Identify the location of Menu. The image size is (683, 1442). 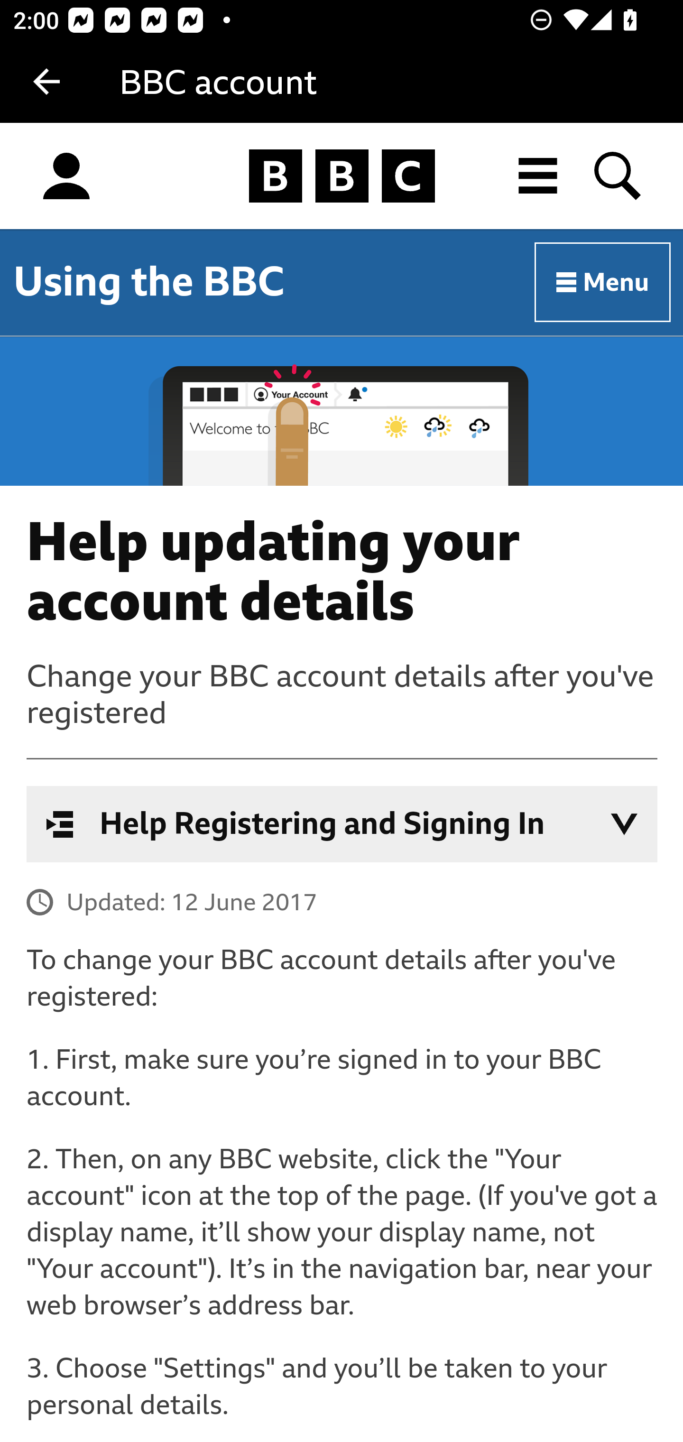
(603, 282).